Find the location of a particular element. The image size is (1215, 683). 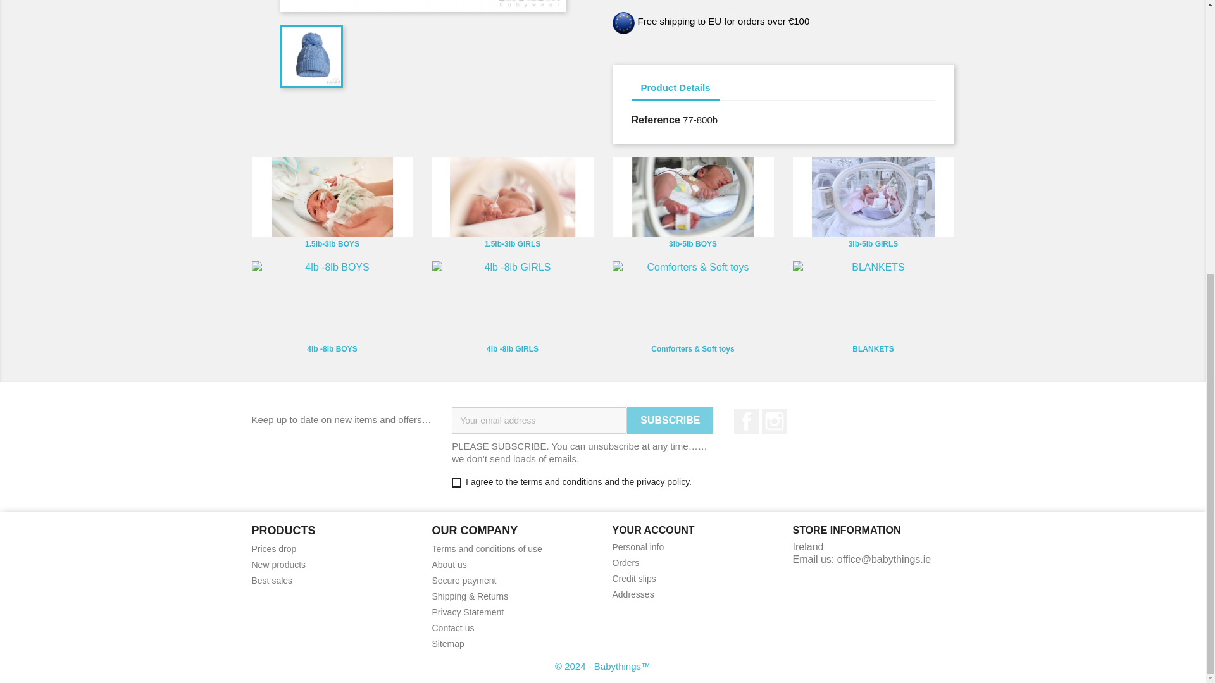

3lb-5lb GIRLS is located at coordinates (873, 197).